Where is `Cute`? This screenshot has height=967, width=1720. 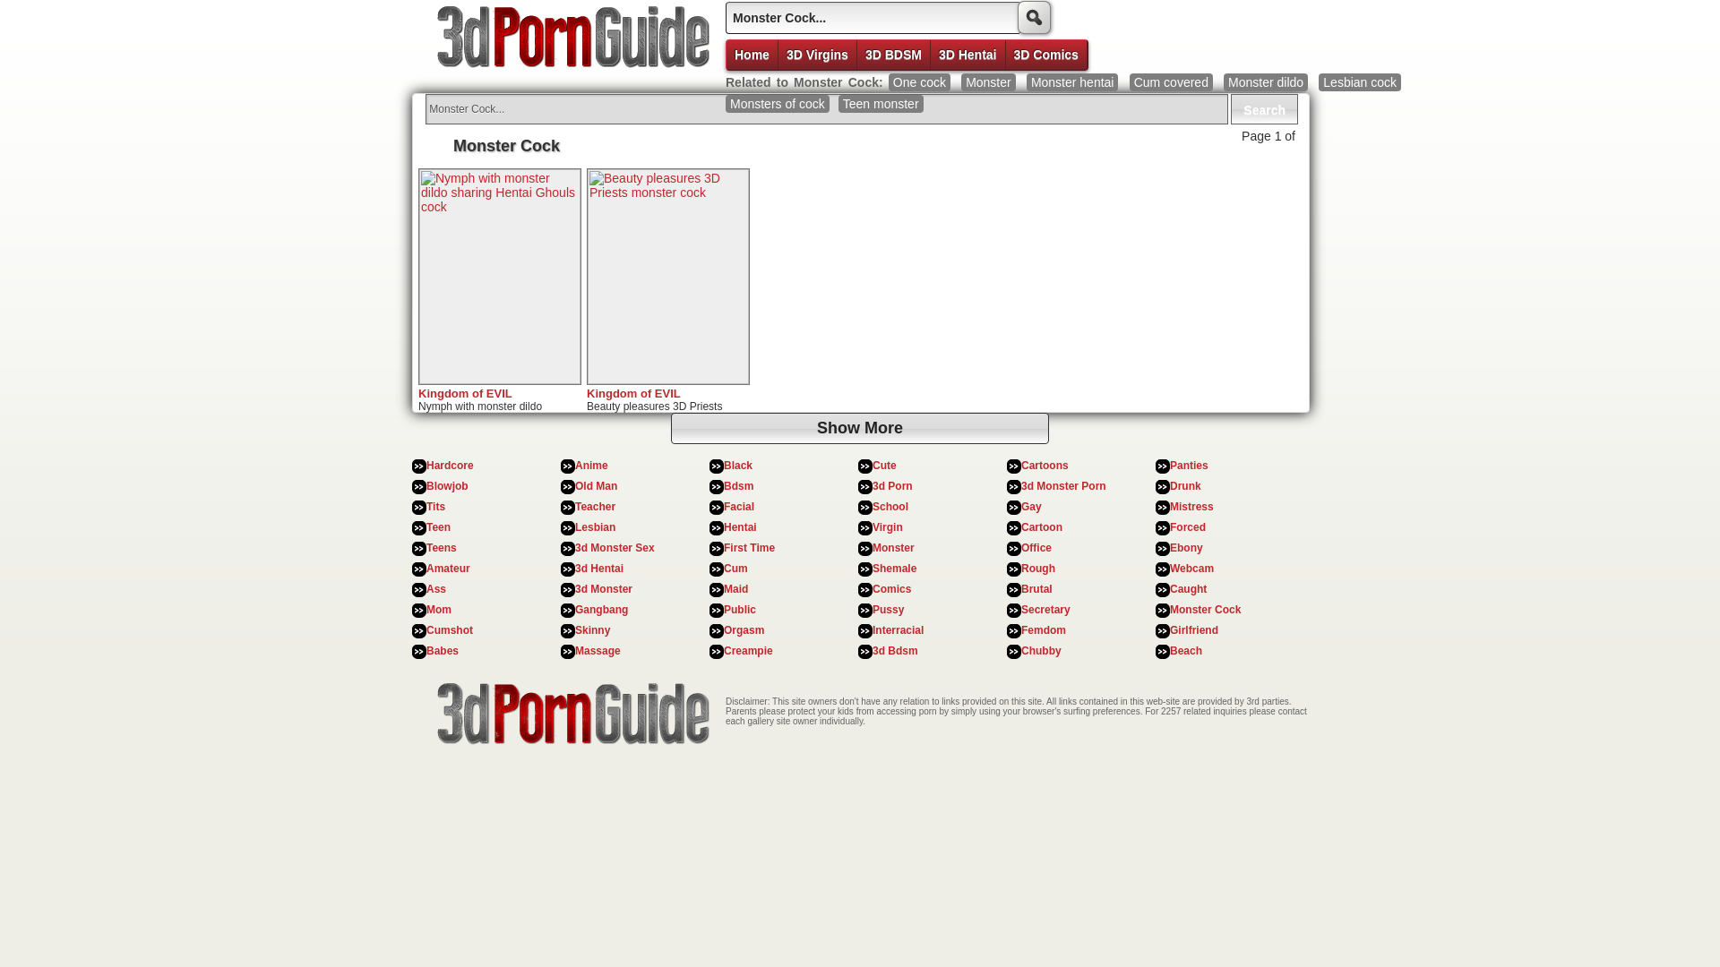 Cute is located at coordinates (885, 466).